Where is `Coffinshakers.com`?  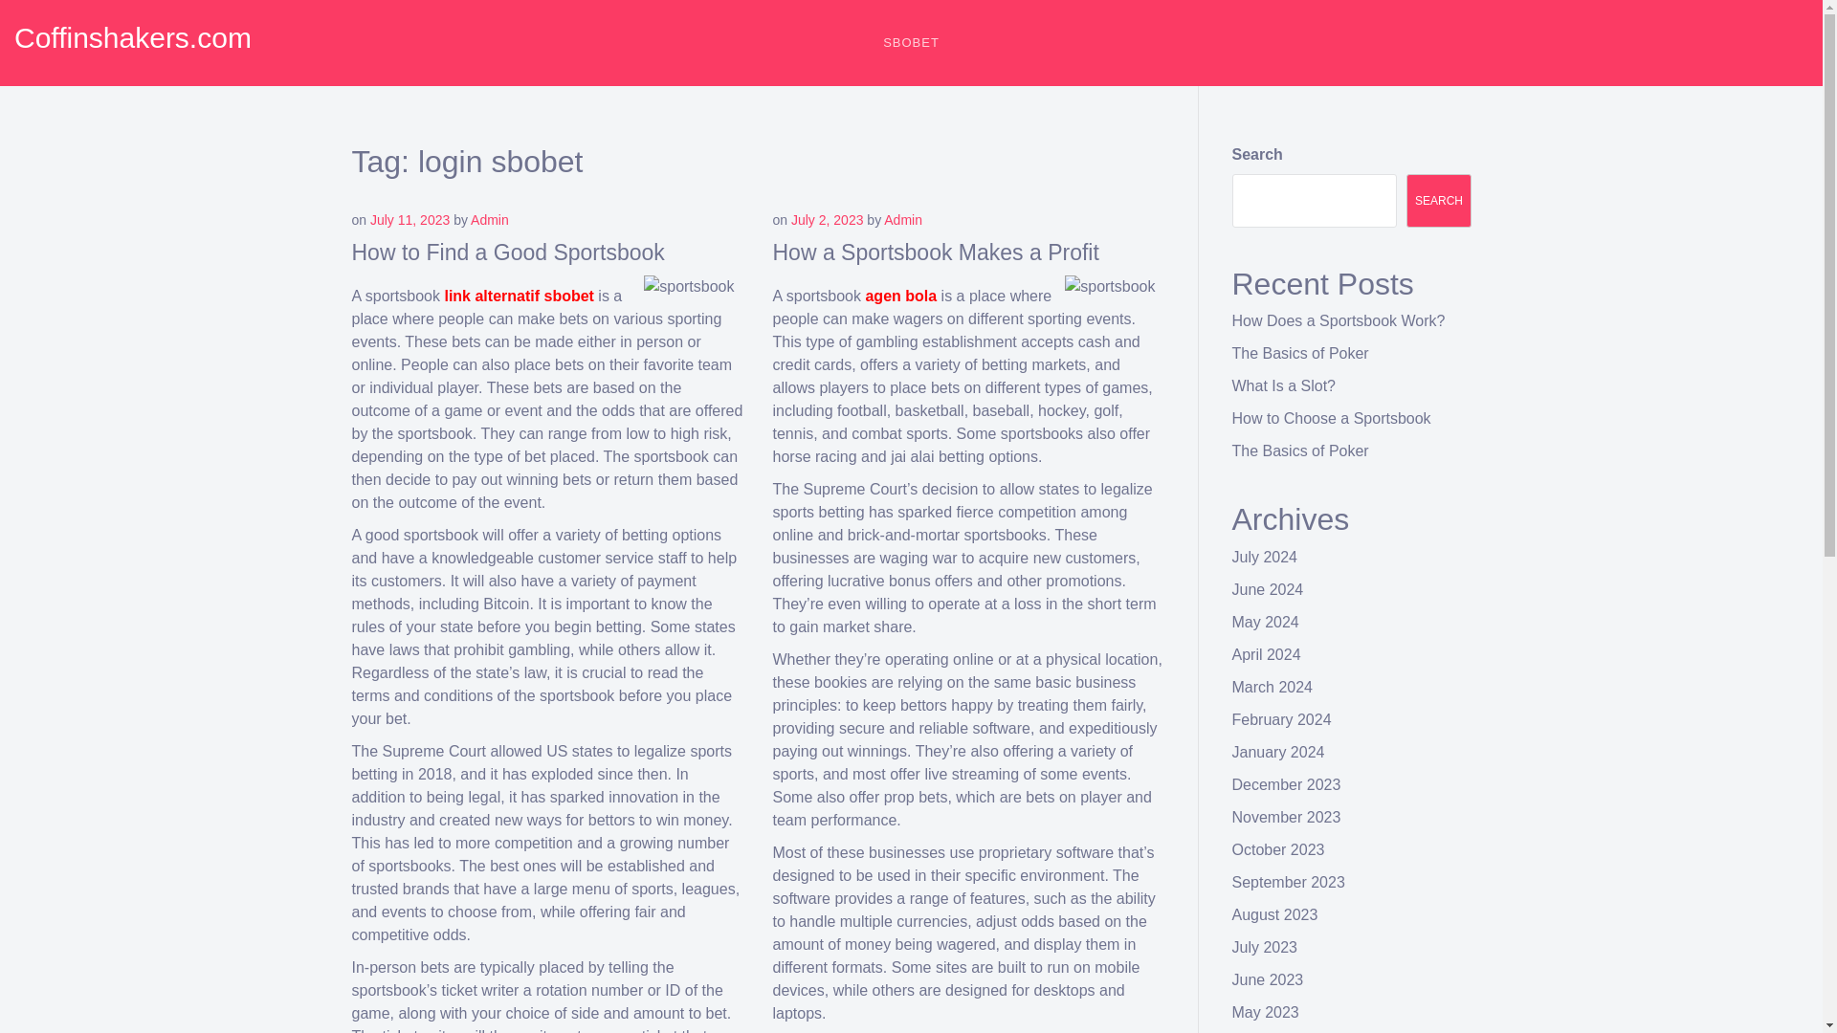
Coffinshakers.com is located at coordinates (133, 37).